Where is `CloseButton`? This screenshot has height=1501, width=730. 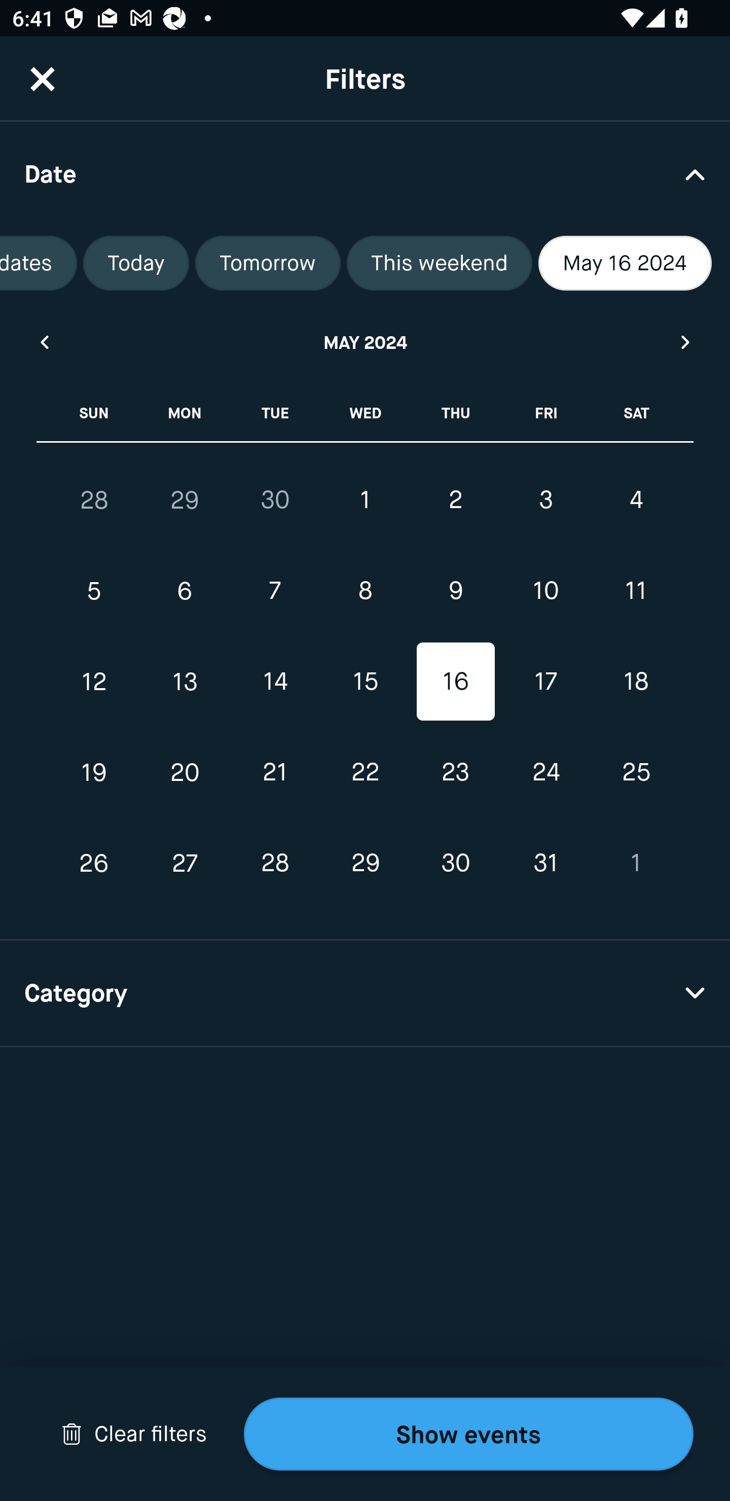 CloseButton is located at coordinates (43, 79).